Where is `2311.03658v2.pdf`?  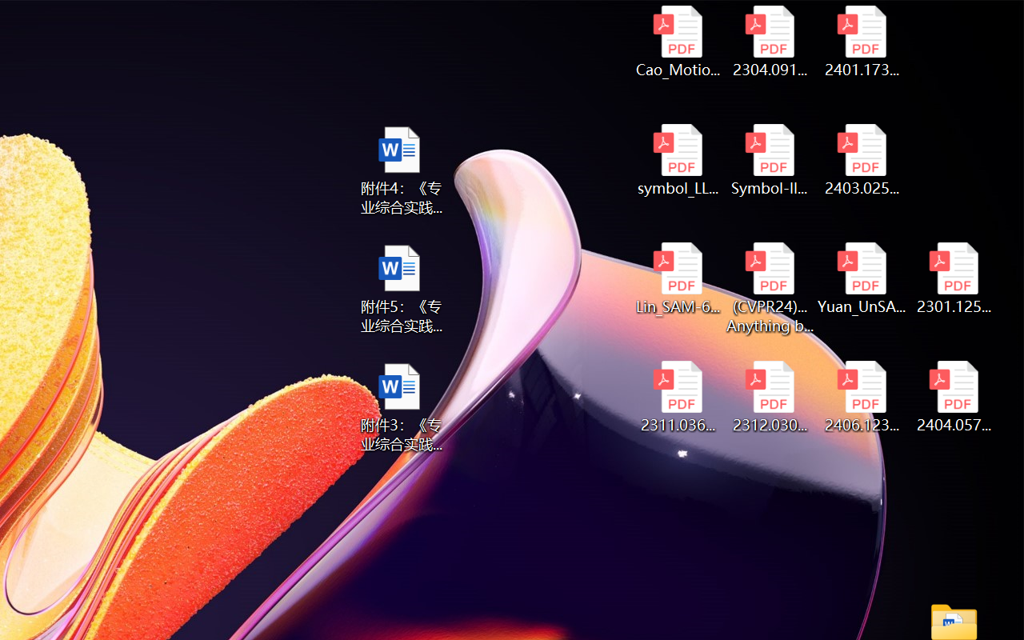
2311.03658v2.pdf is located at coordinates (677, 397).